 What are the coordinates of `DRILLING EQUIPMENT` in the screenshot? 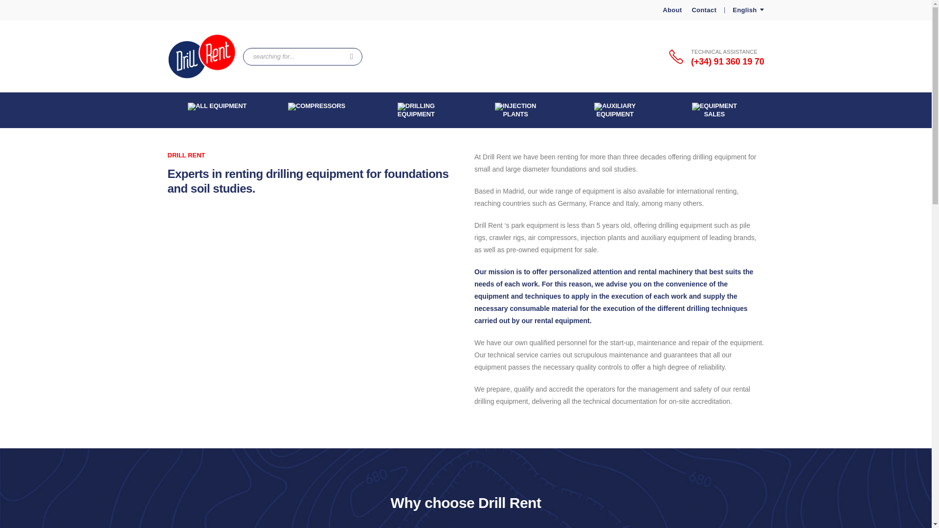 It's located at (416, 110).